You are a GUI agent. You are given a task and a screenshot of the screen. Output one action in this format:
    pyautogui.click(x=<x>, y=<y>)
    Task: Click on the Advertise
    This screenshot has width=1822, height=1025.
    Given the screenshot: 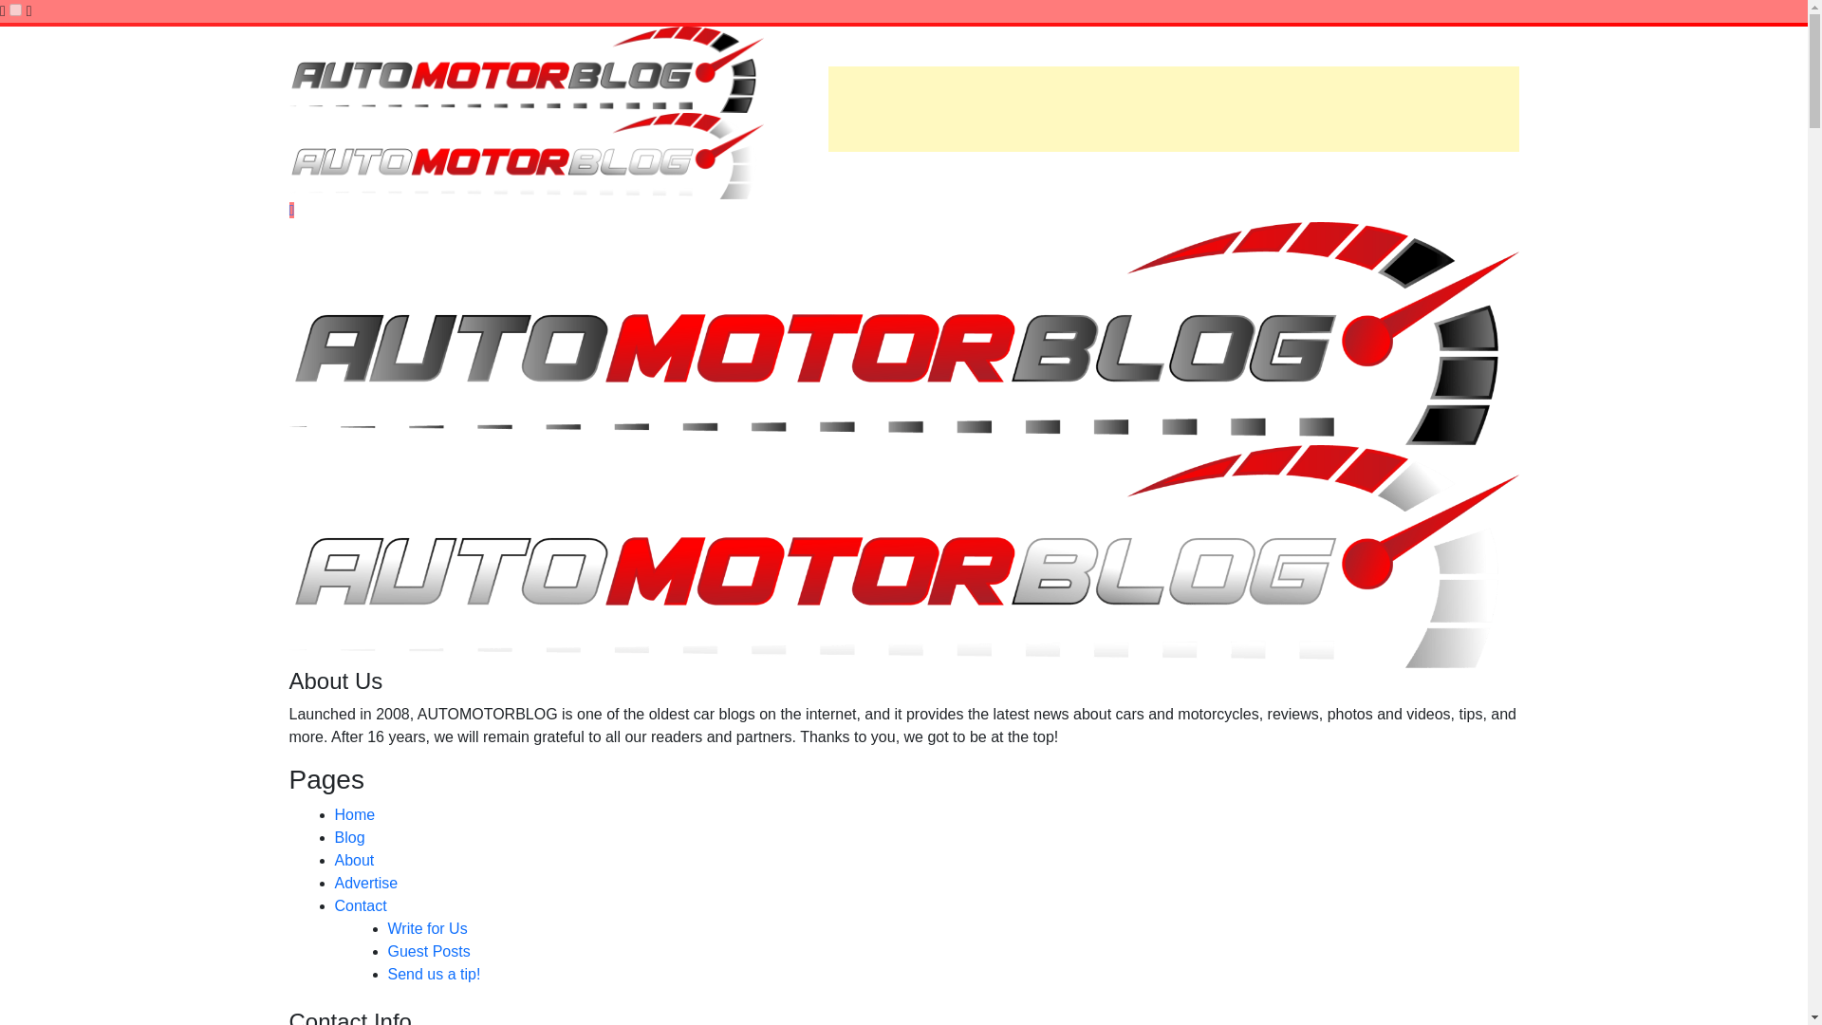 What is the action you would take?
    pyautogui.click(x=364, y=883)
    